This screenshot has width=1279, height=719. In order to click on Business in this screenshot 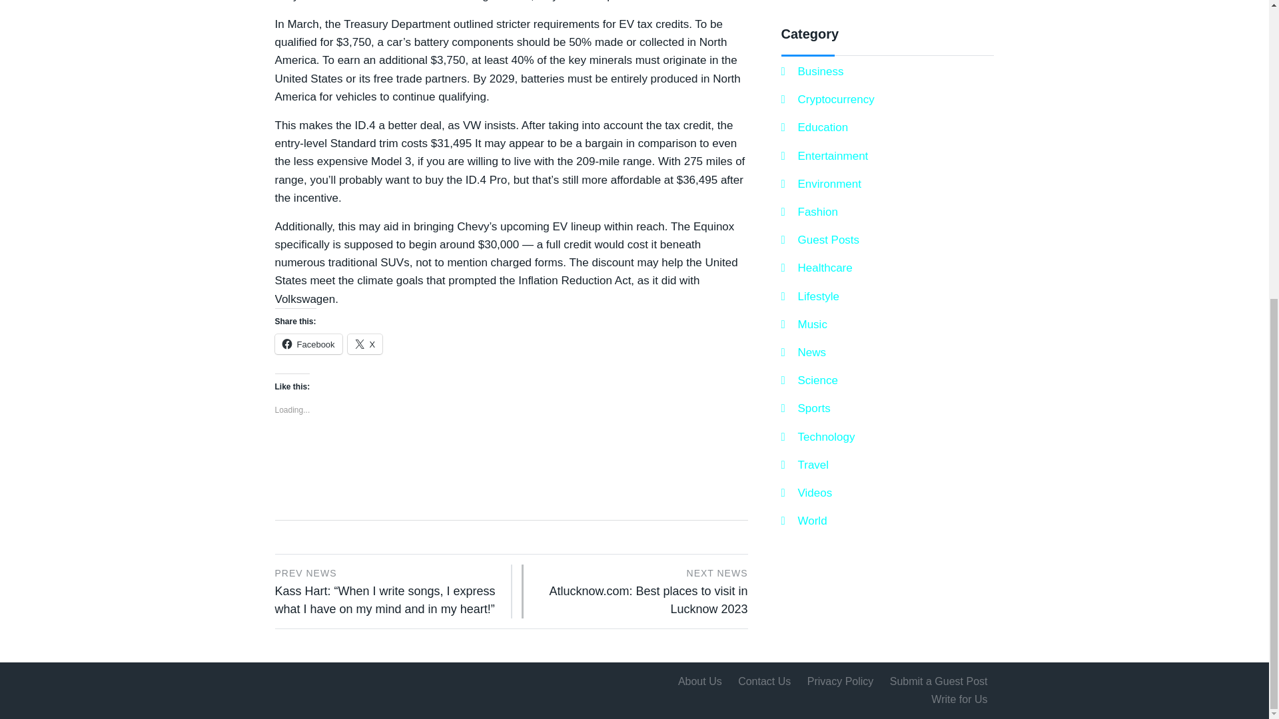, I will do `click(811, 71)`.